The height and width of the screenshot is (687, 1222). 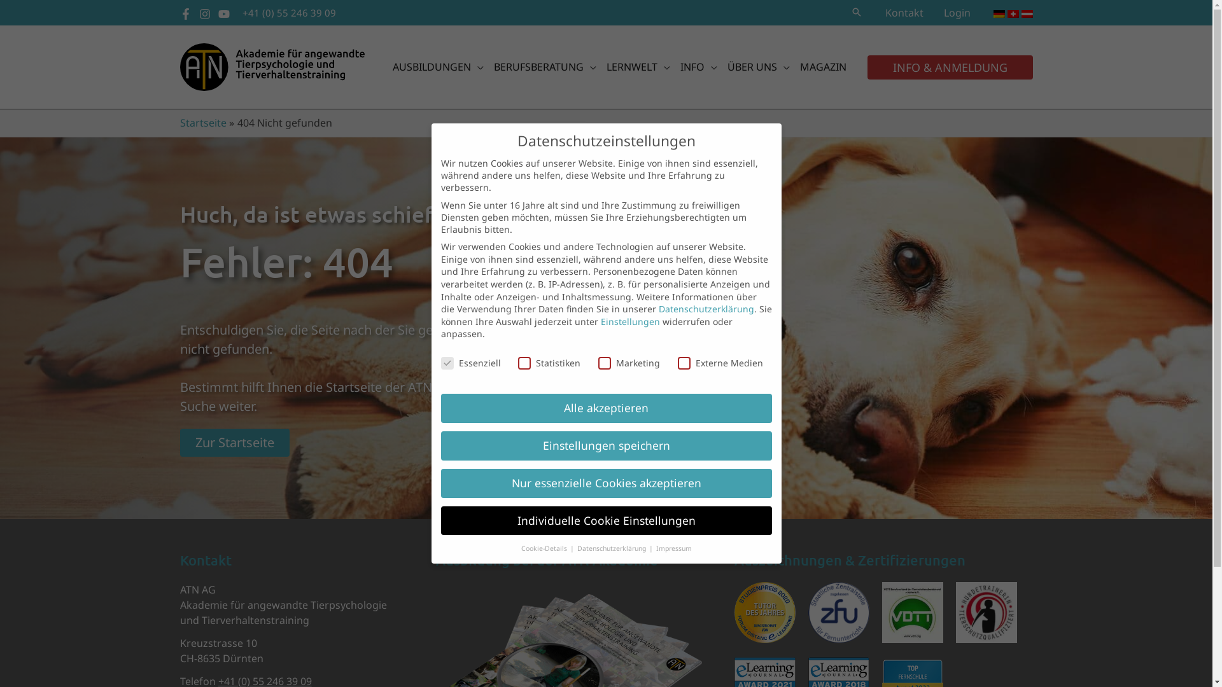 What do you see at coordinates (202, 123) in the screenshot?
I see `Startseite` at bounding box center [202, 123].